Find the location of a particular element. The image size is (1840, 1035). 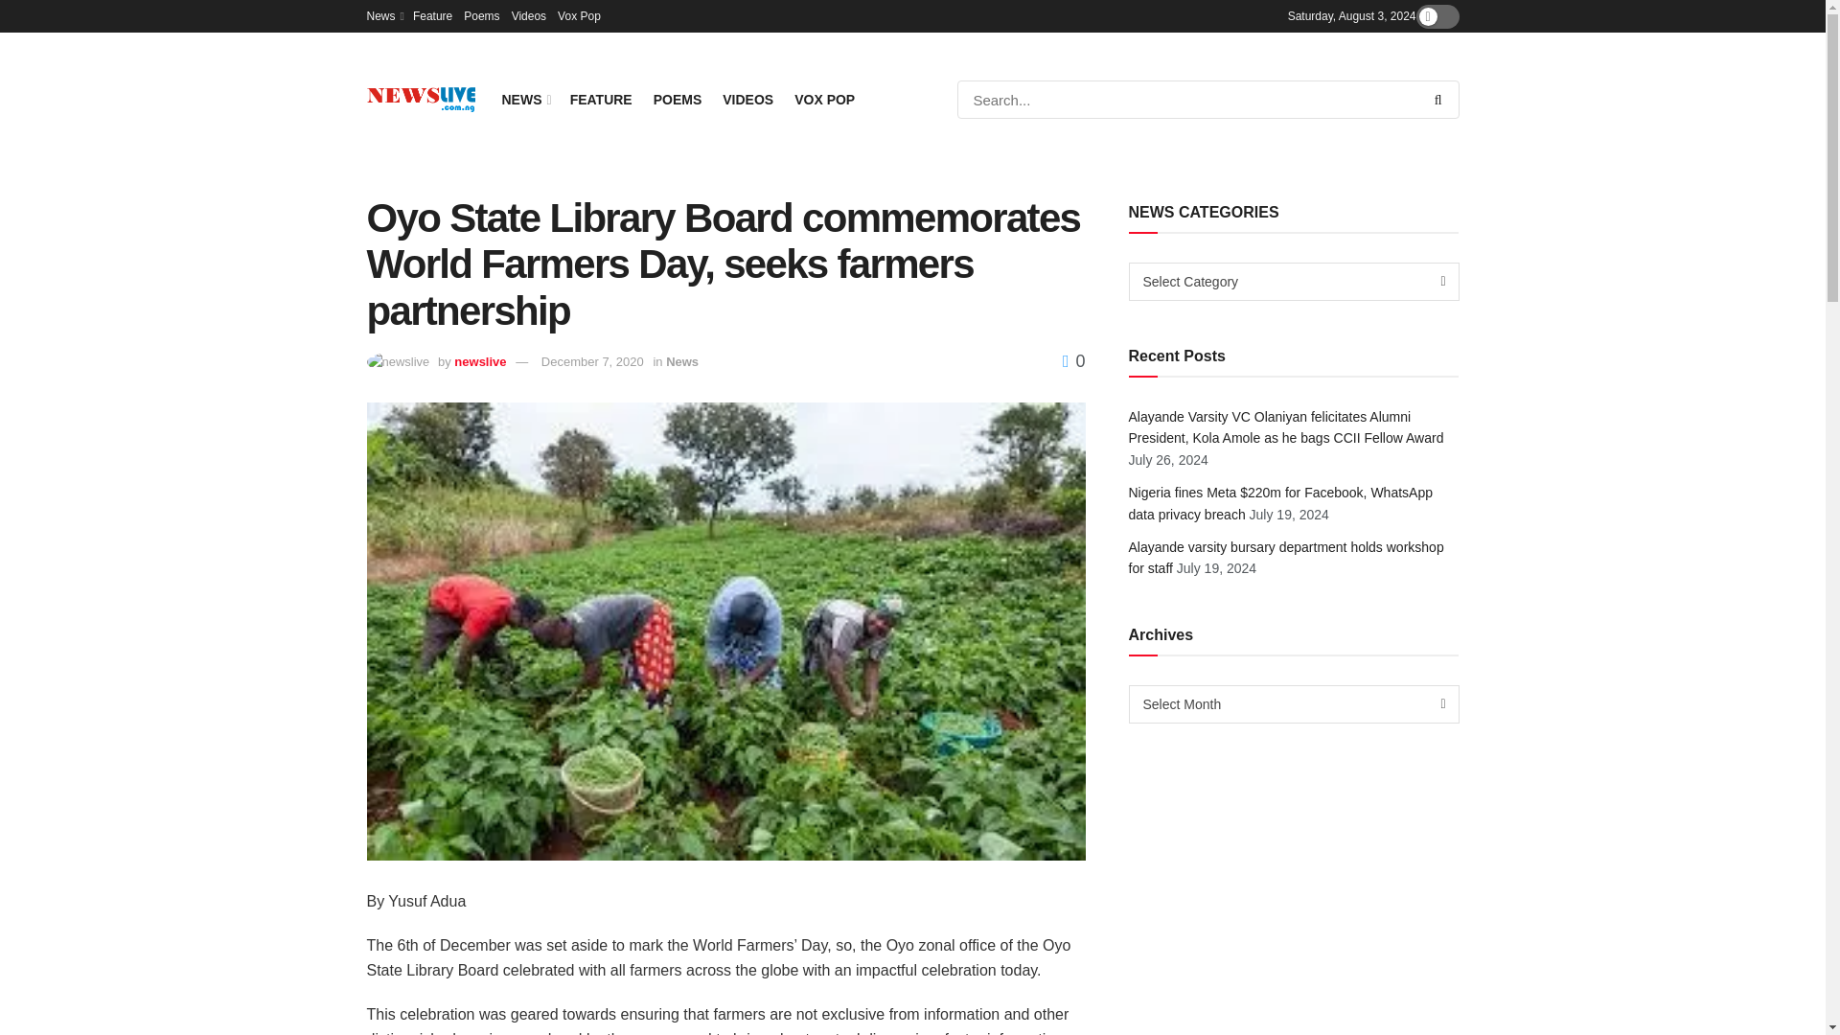

News is located at coordinates (383, 15).